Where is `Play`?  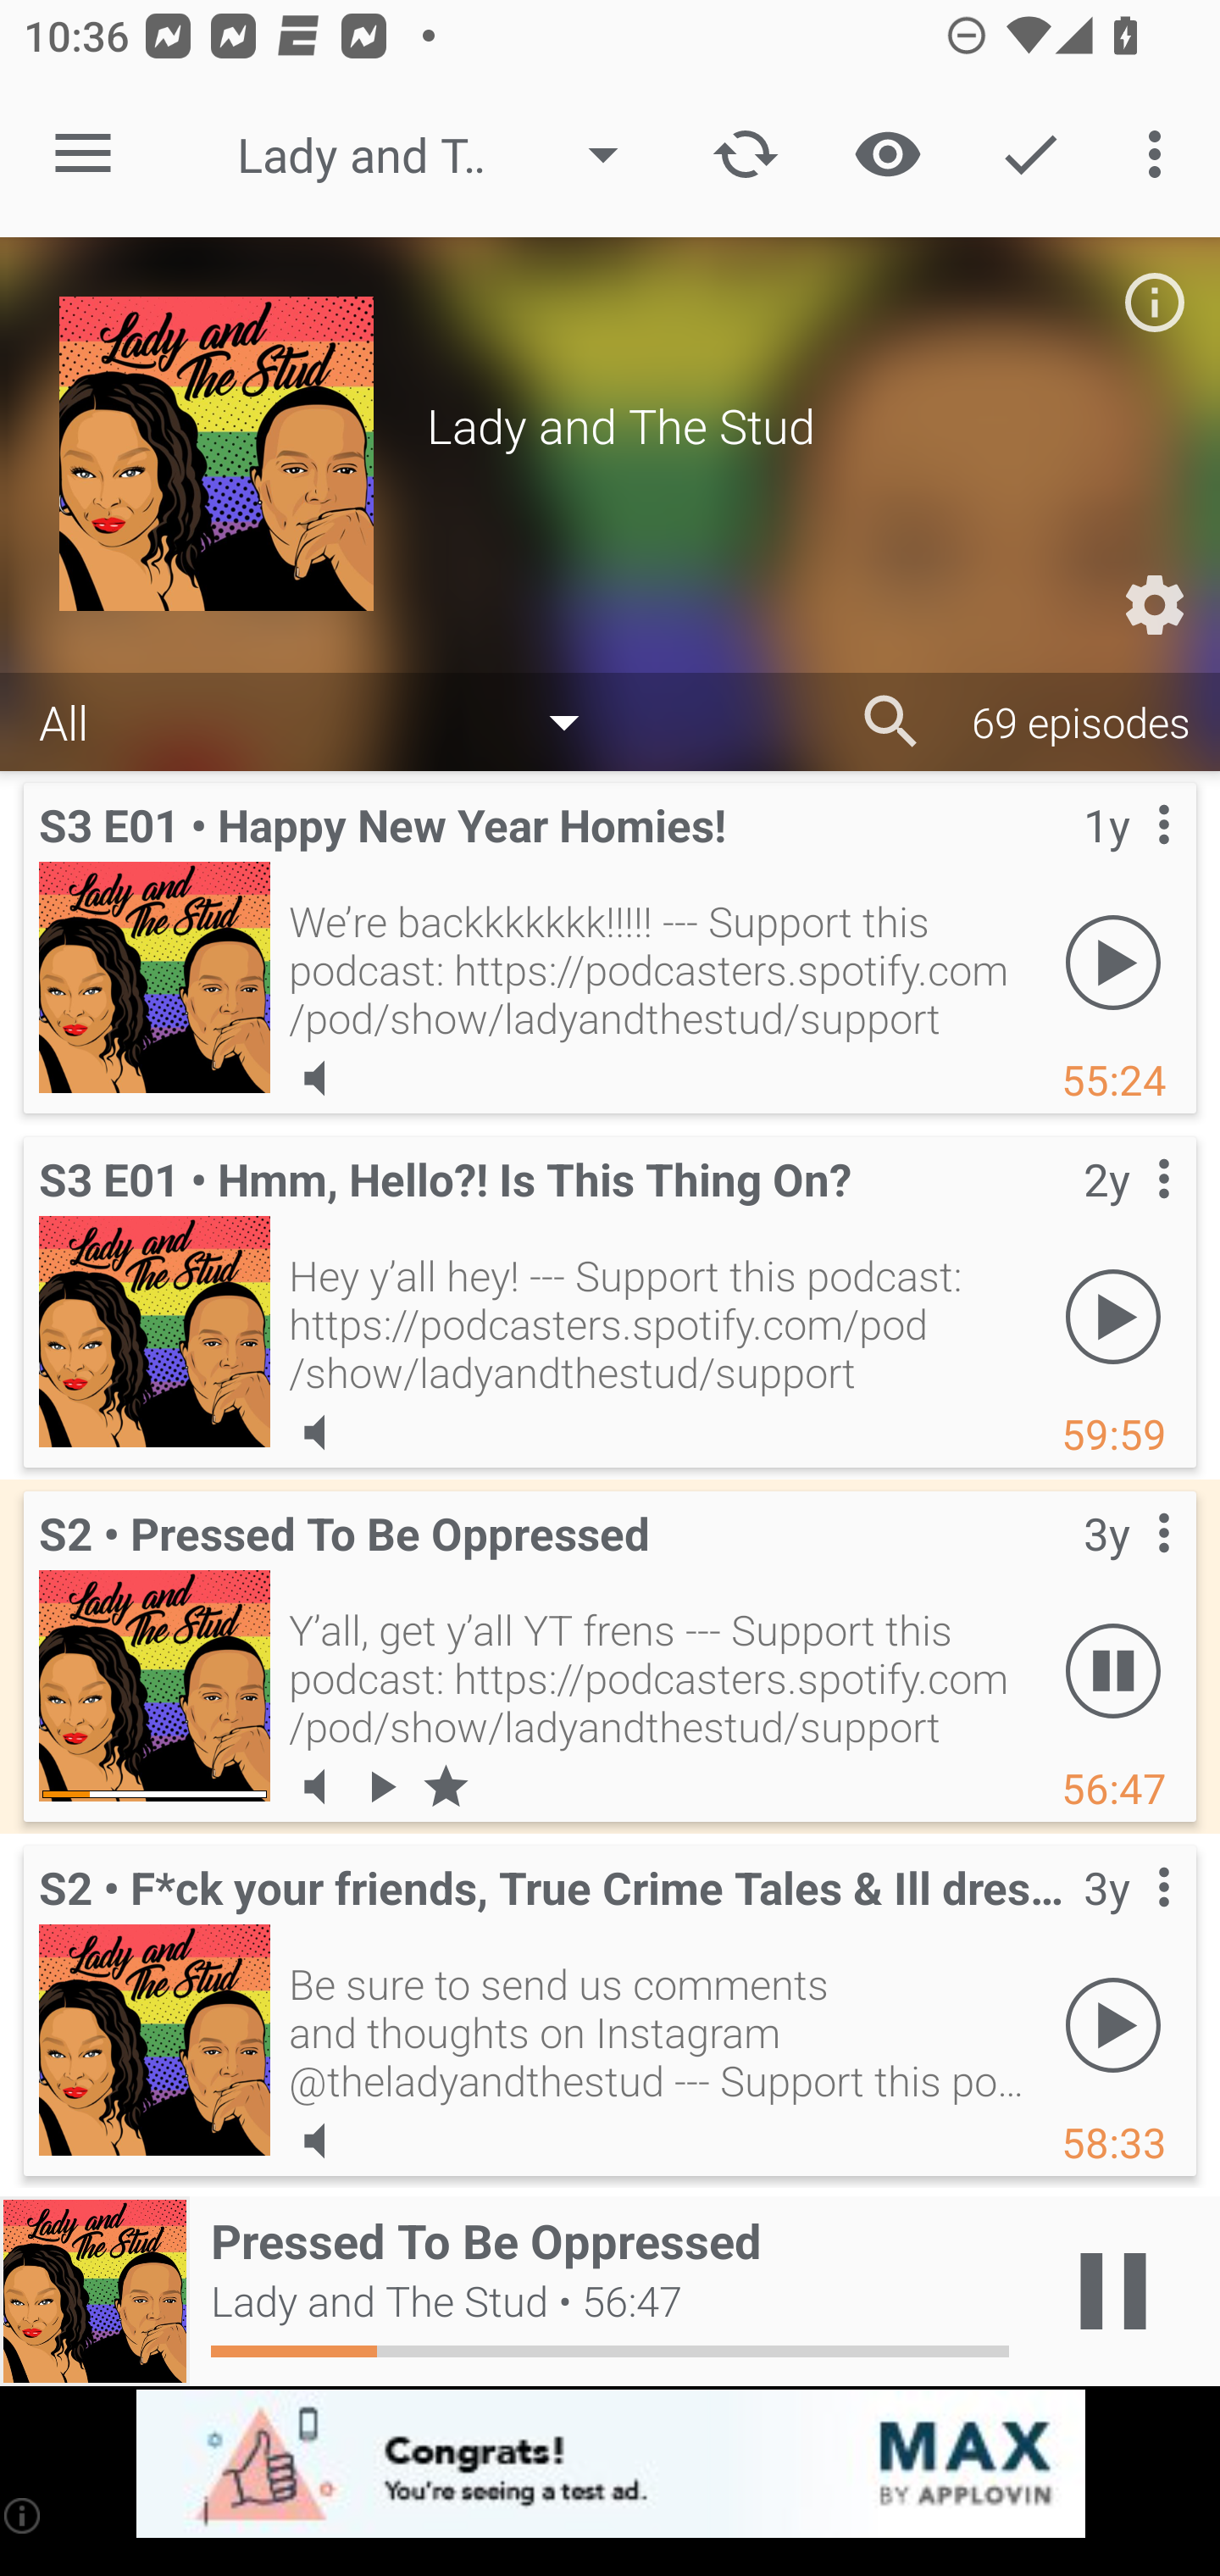 Play is located at coordinates (1113, 1316).